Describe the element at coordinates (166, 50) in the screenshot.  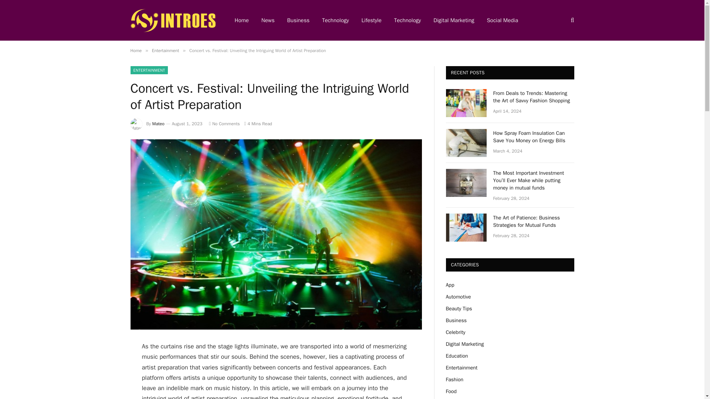
I see `Entertainment` at that location.